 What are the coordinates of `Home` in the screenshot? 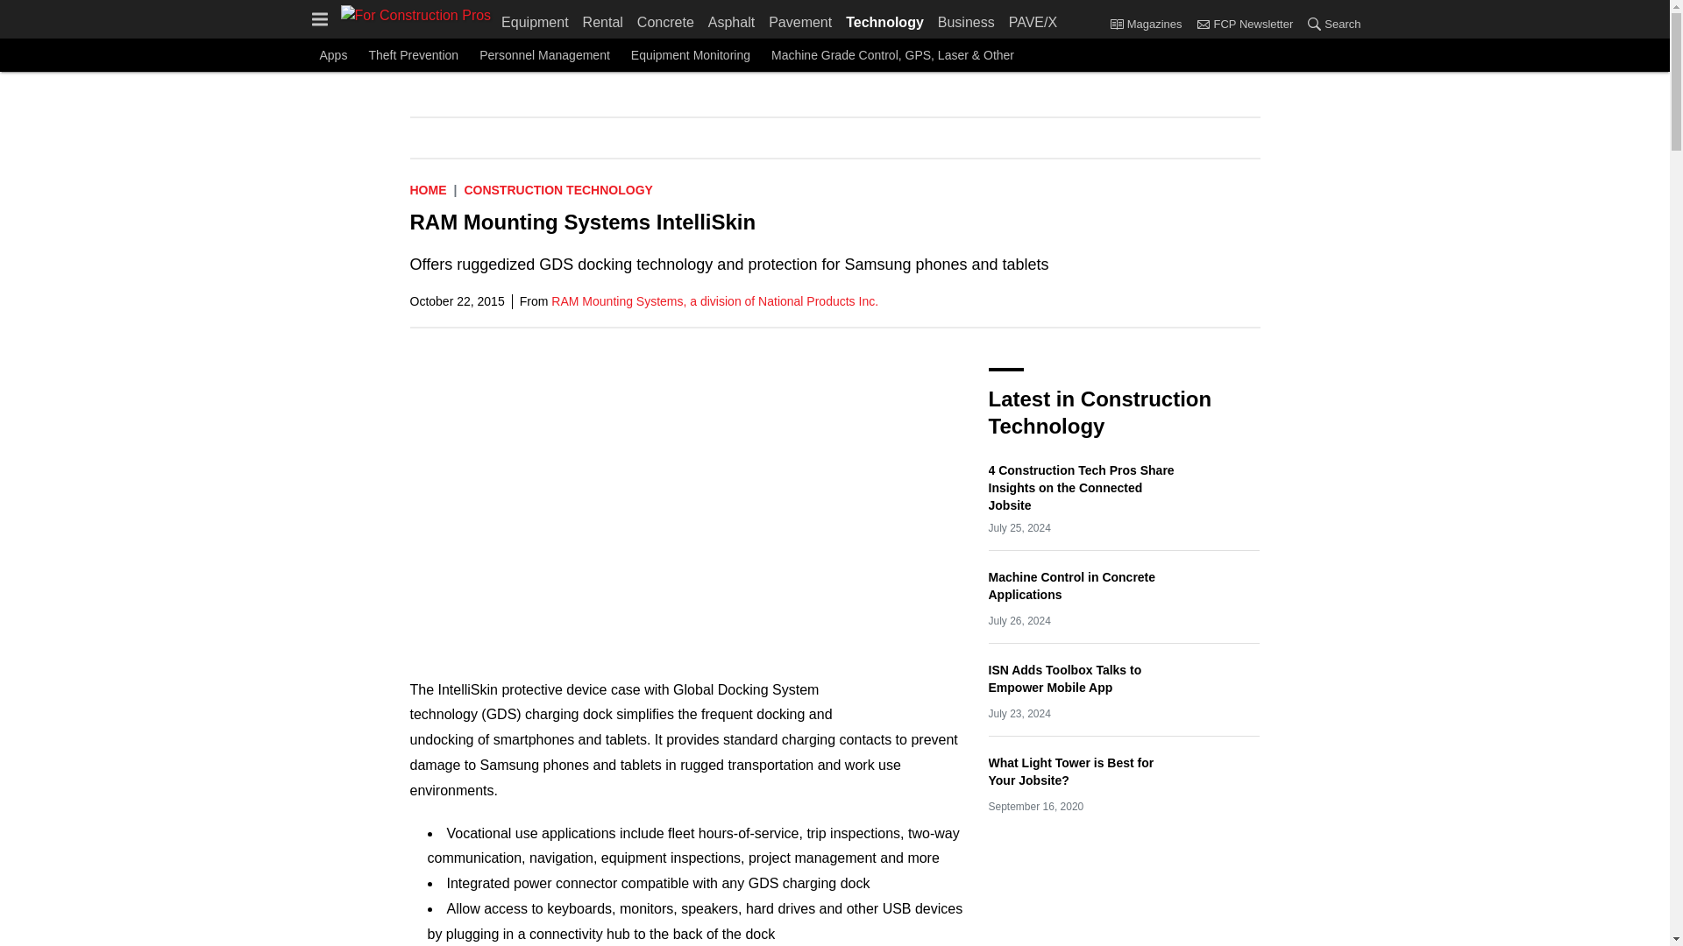 It's located at (429, 189).